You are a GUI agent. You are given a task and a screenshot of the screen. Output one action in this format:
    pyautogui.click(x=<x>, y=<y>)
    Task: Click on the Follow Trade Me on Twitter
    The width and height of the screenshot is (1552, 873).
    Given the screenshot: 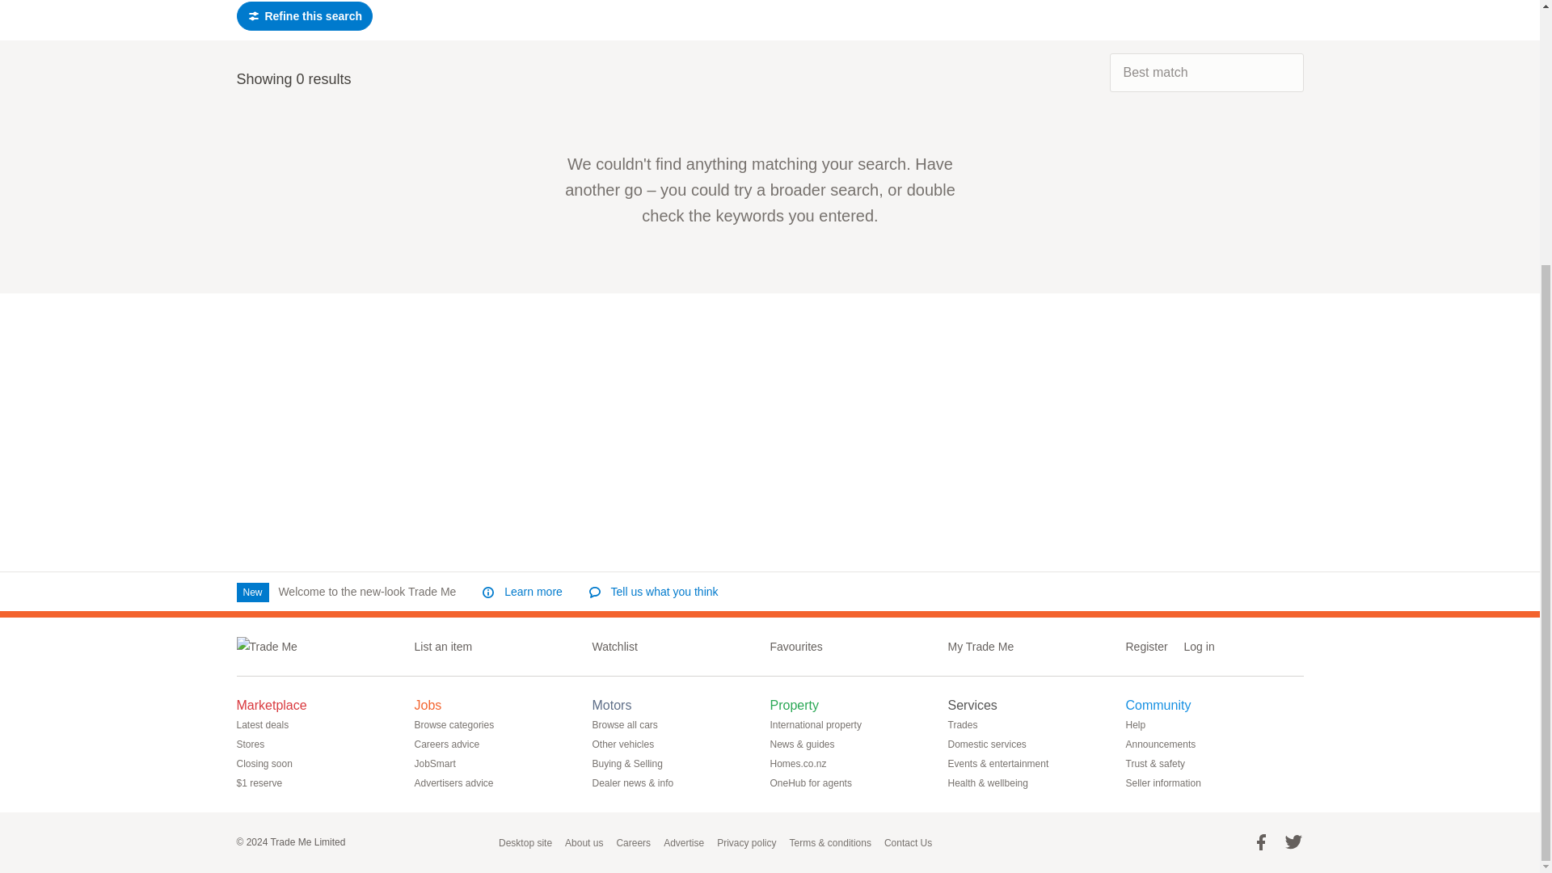 What is the action you would take?
    pyautogui.click(x=1293, y=842)
    